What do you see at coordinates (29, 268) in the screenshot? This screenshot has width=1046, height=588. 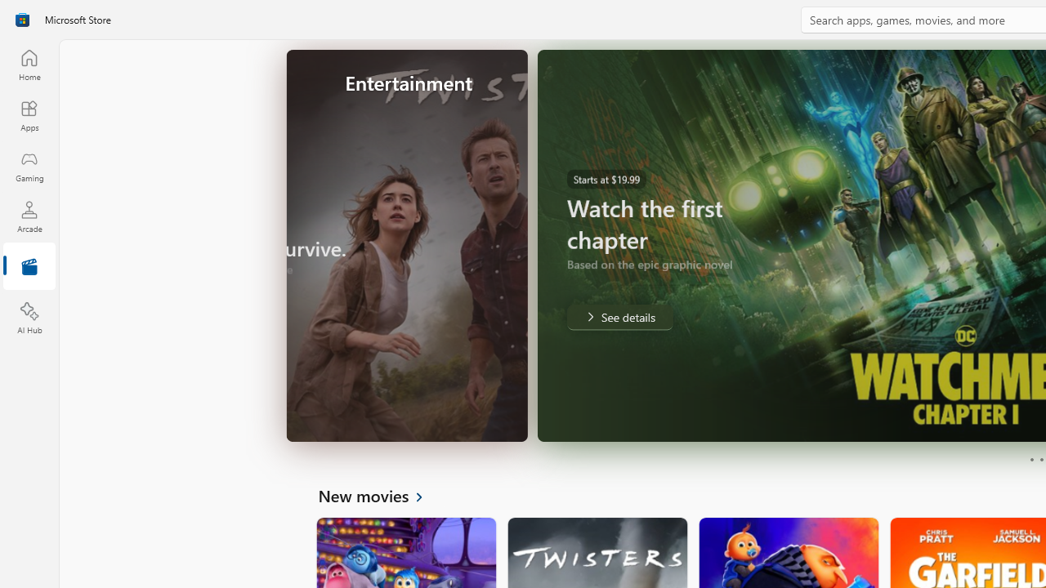 I see `Entertainment` at bounding box center [29, 268].